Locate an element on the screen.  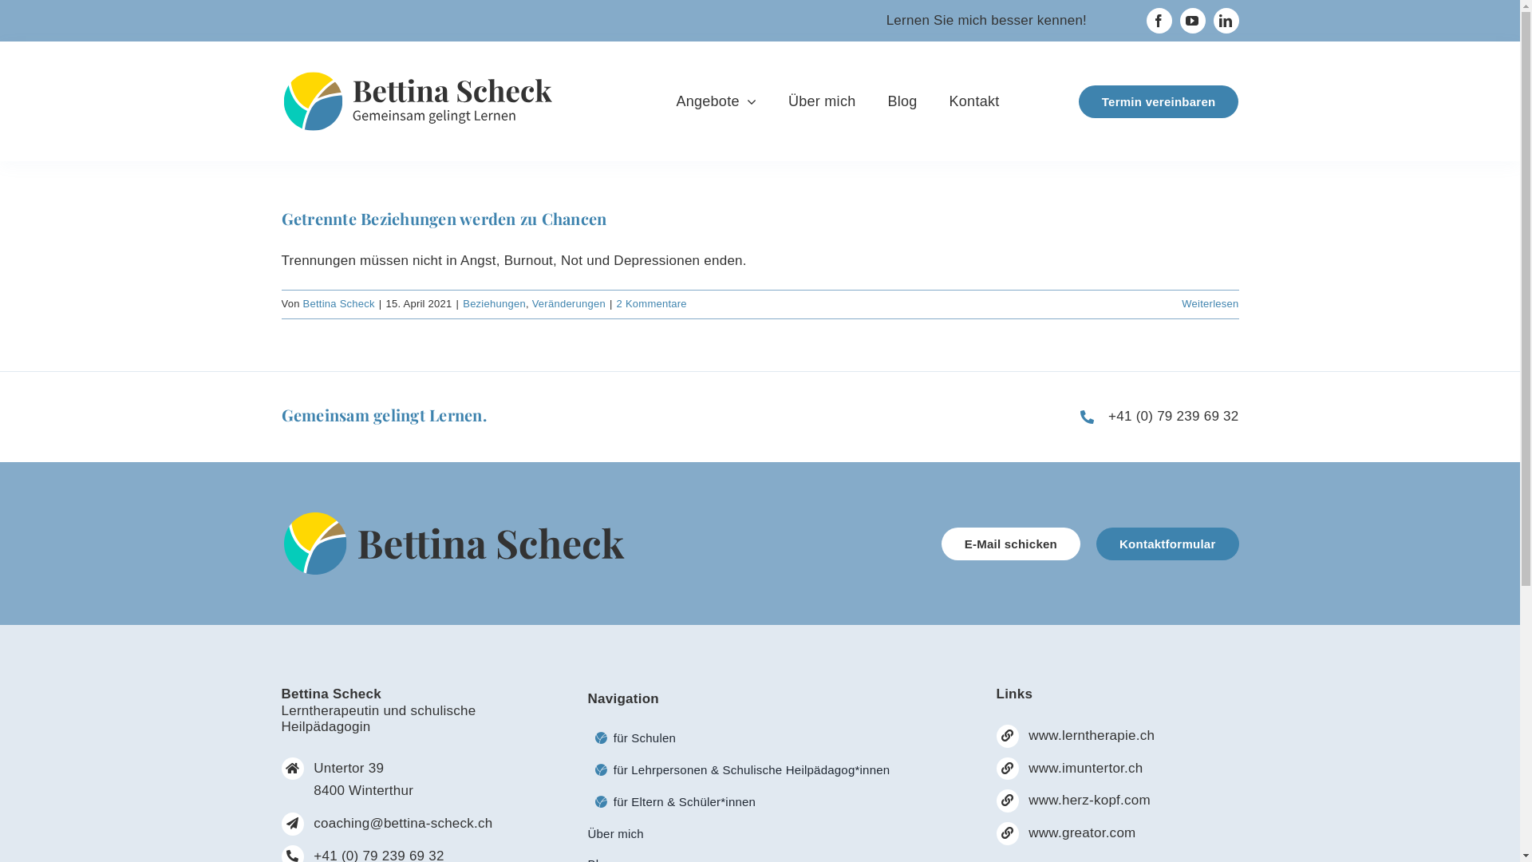
Blog is located at coordinates (902, 101).